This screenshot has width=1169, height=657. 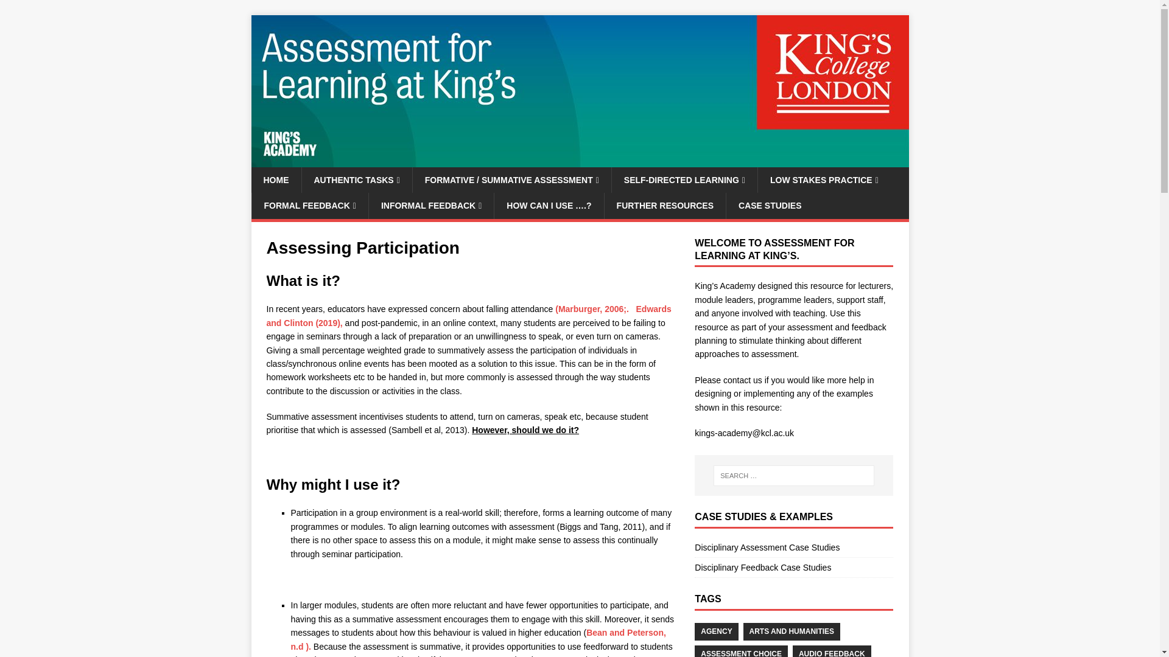 I want to click on Assessment for Learning at King's, so click(x=580, y=161).